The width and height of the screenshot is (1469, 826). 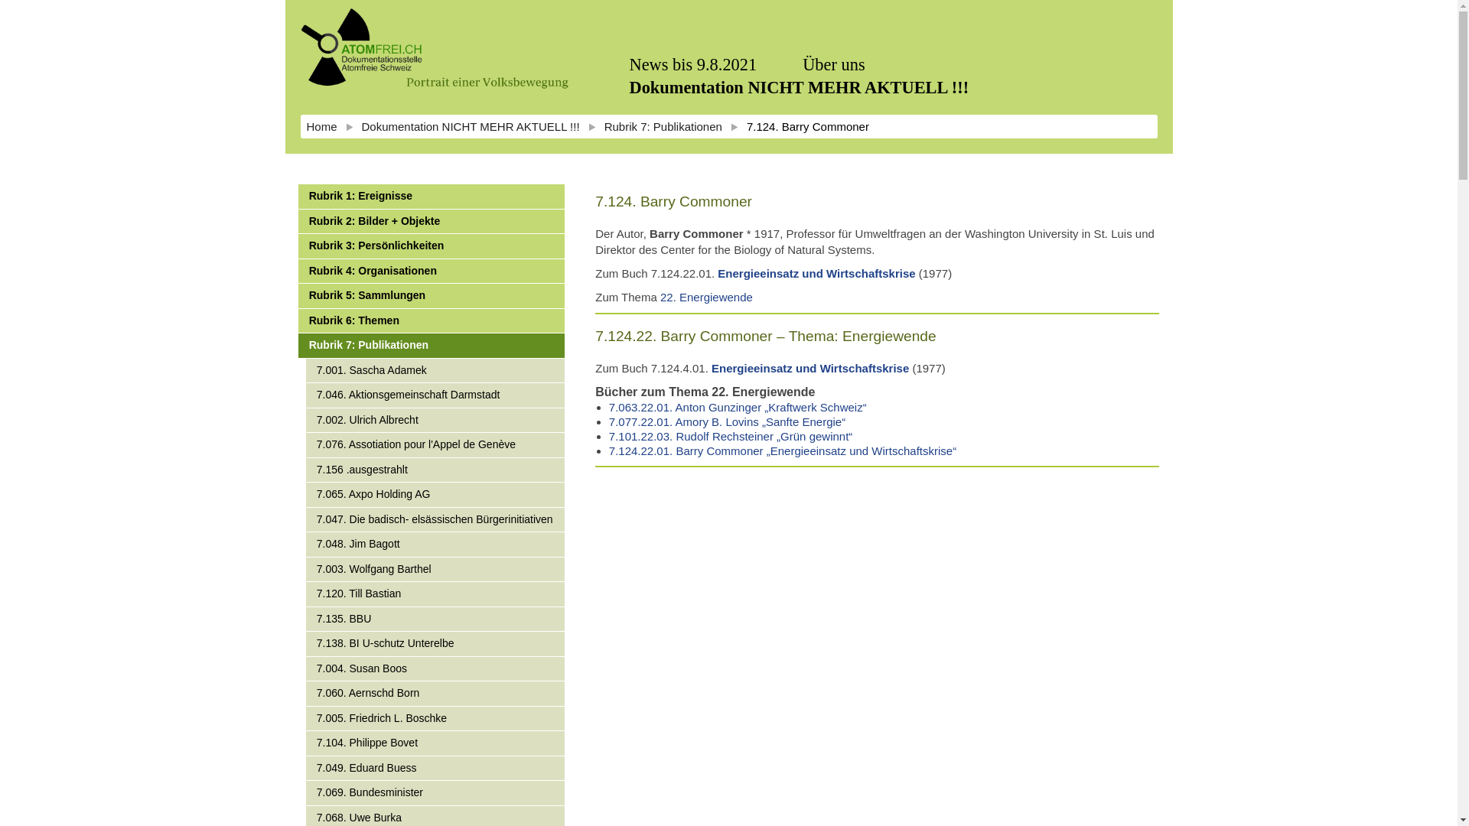 What do you see at coordinates (436, 768) in the screenshot?
I see `7.049. Eduard Buess` at bounding box center [436, 768].